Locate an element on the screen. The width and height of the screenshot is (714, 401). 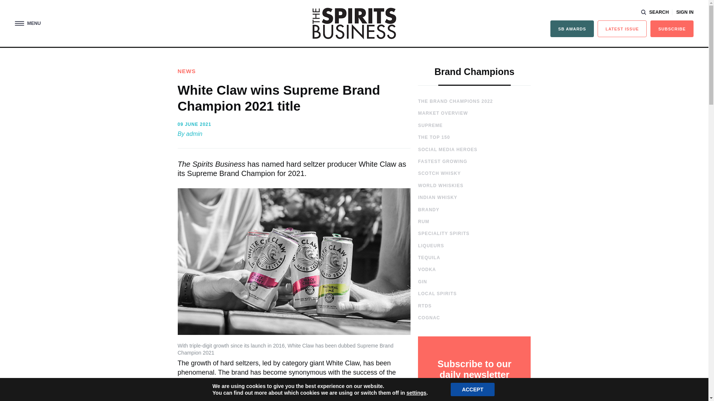
LATEST ISSUE is located at coordinates (622, 29).